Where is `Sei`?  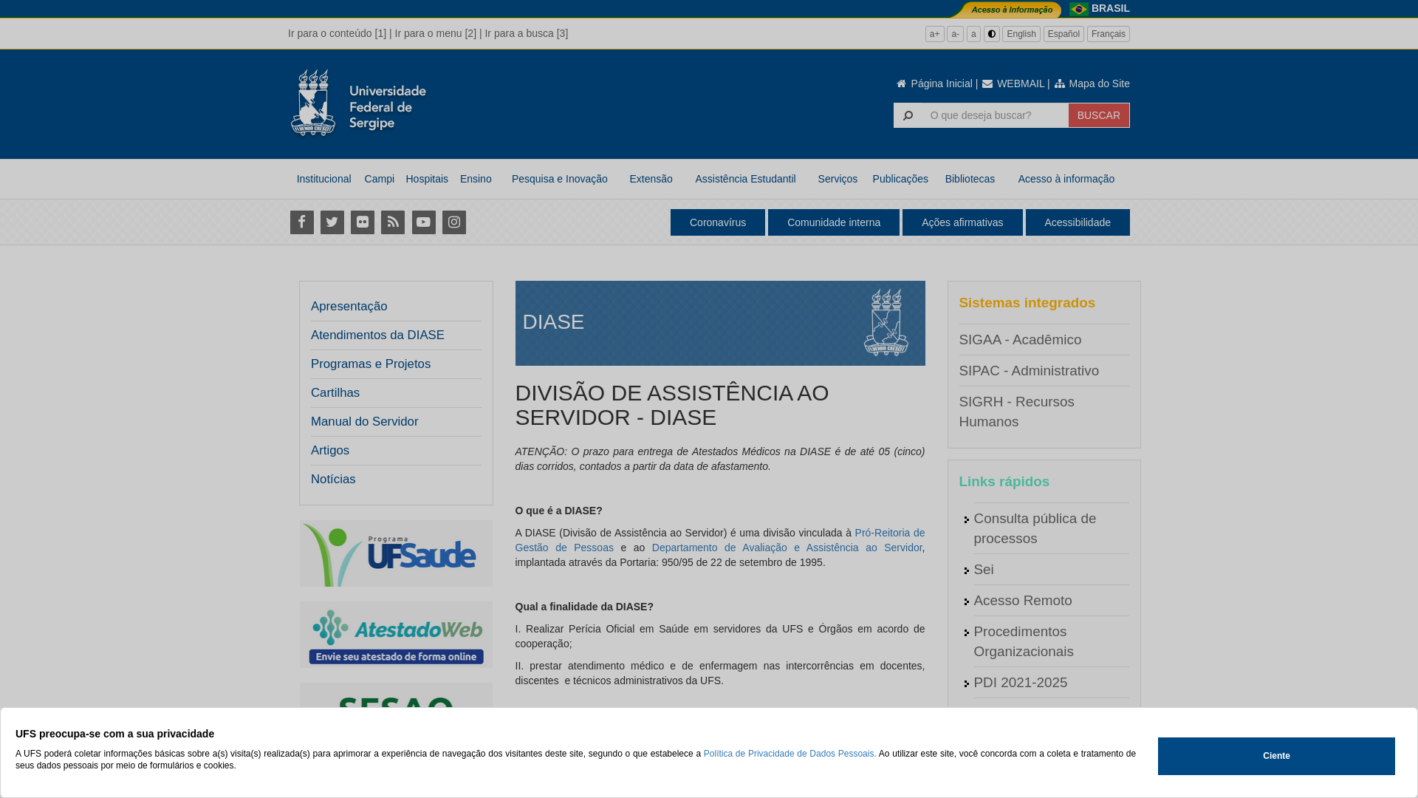
Sei is located at coordinates (984, 569).